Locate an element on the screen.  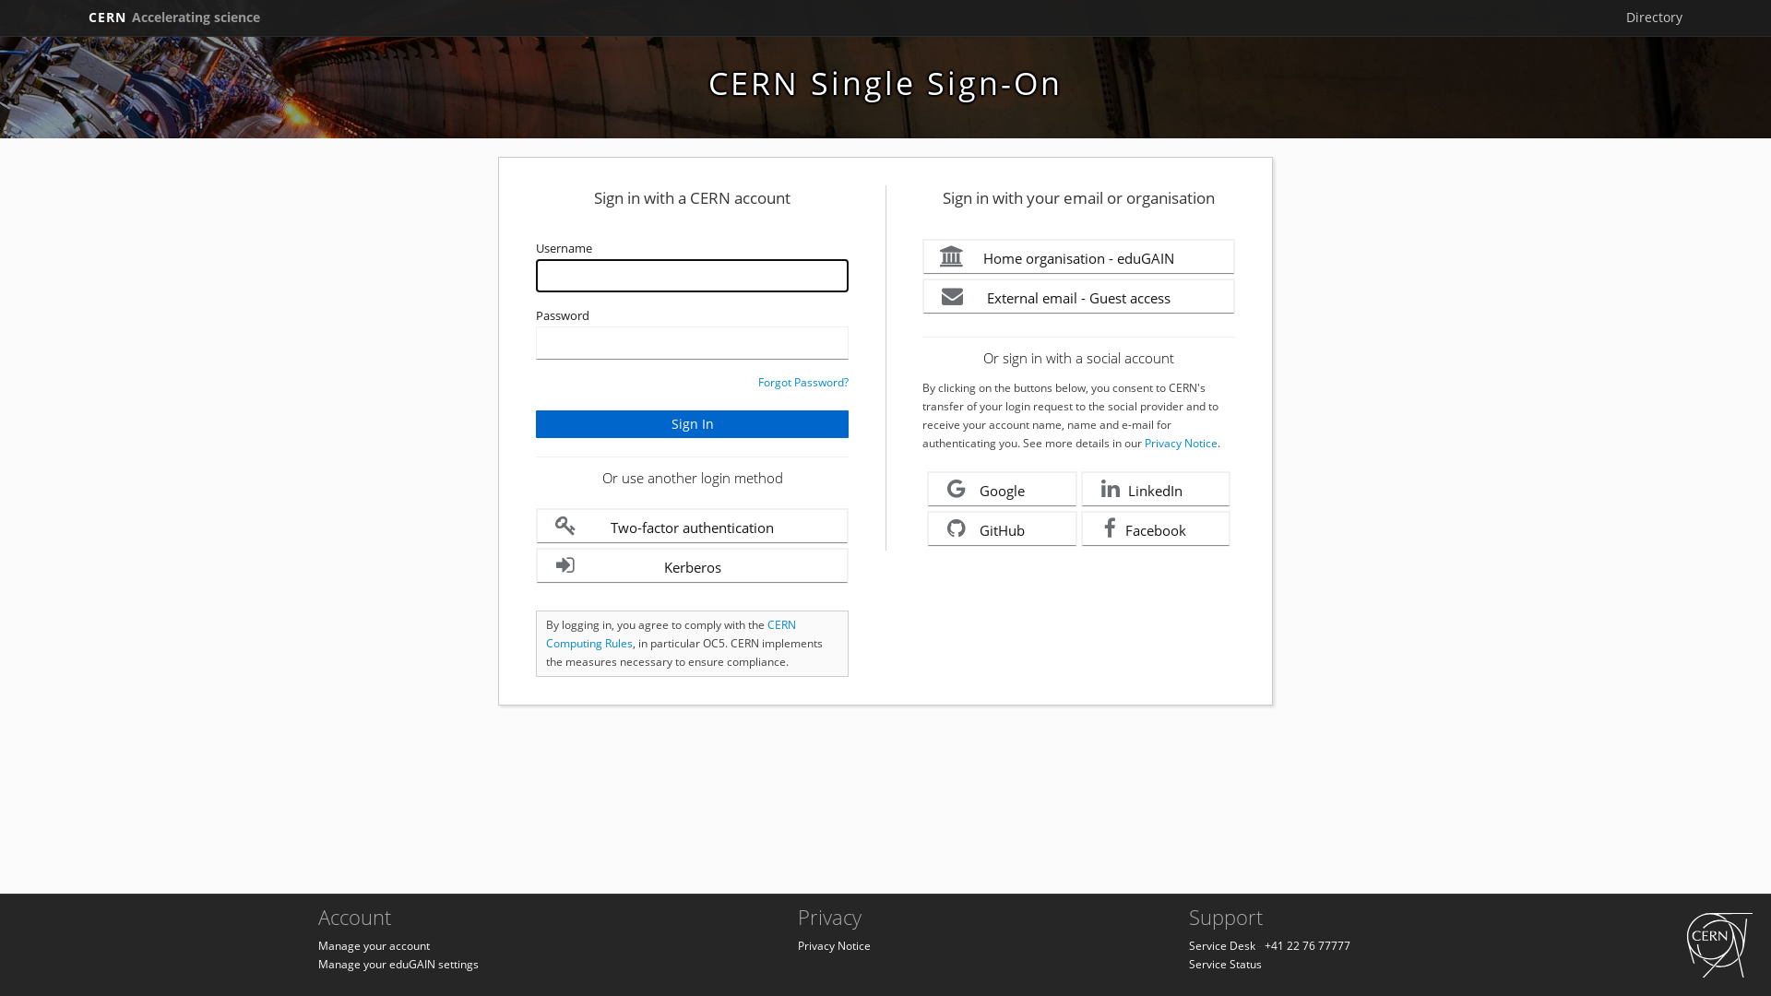
Home organisation - eduGAIN is located at coordinates (1079, 256).